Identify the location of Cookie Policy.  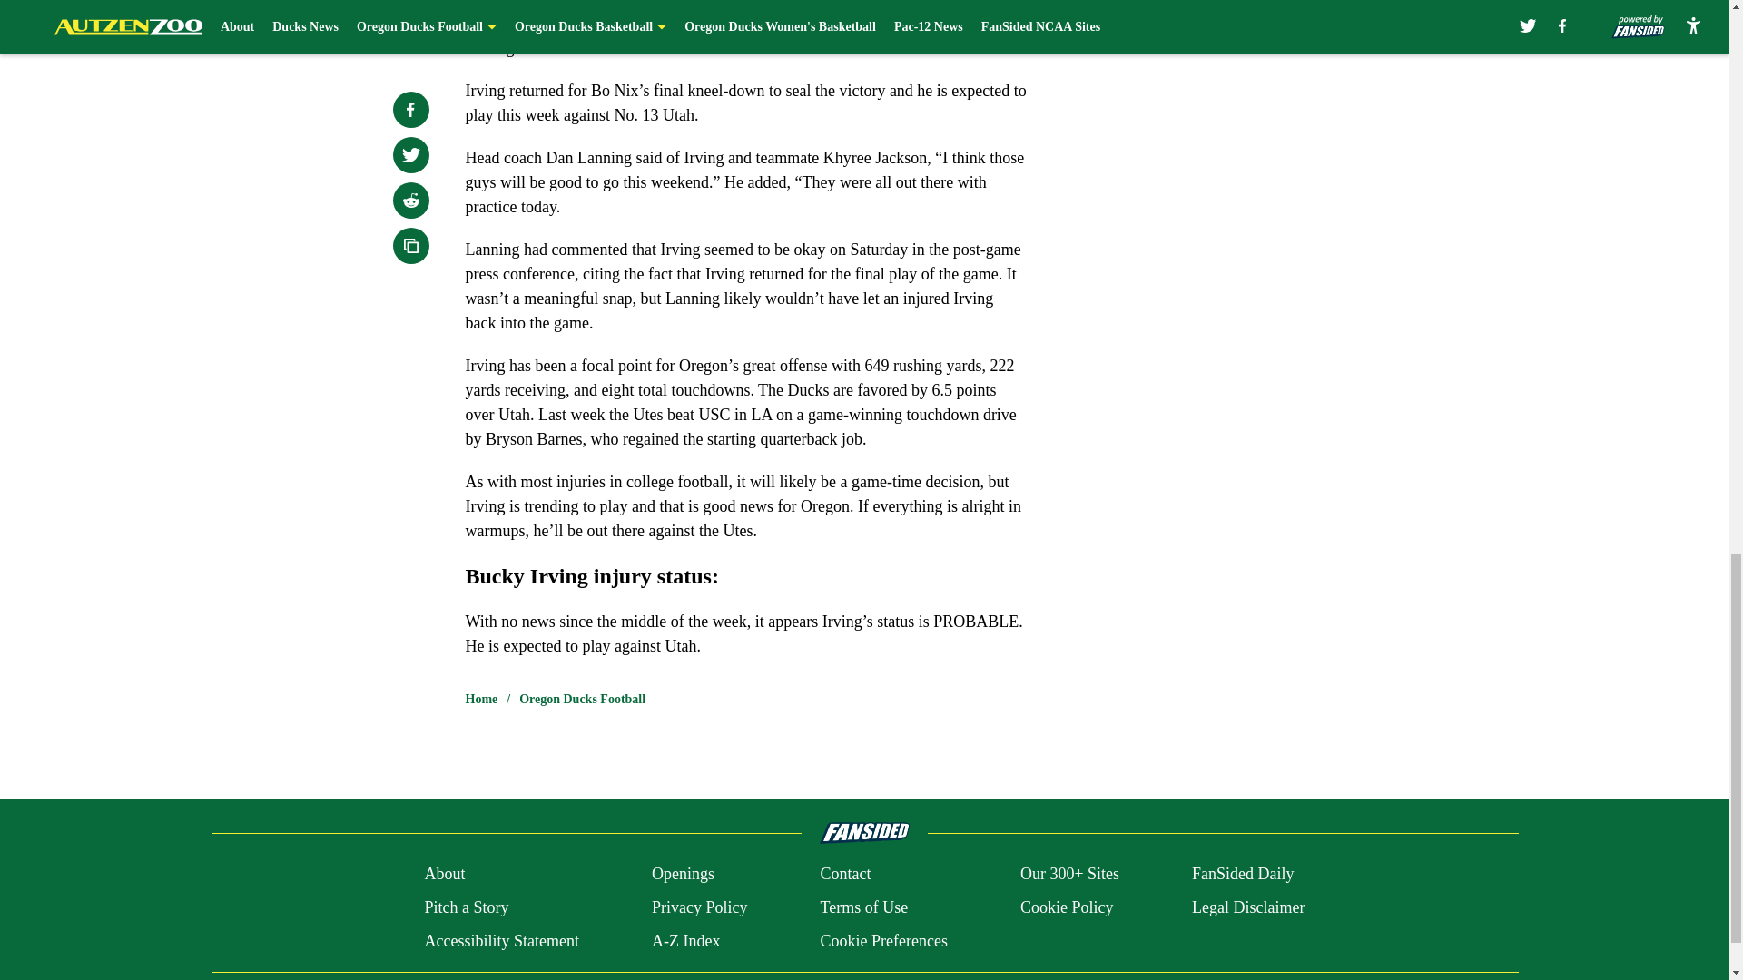
(1066, 907).